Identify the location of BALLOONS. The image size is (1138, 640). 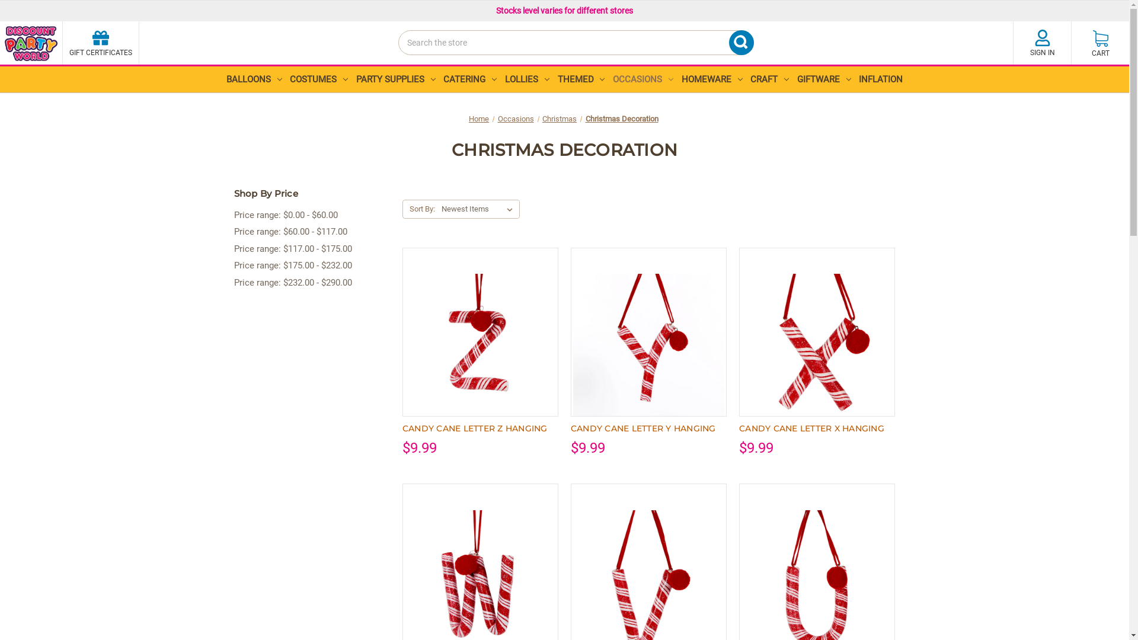
(254, 79).